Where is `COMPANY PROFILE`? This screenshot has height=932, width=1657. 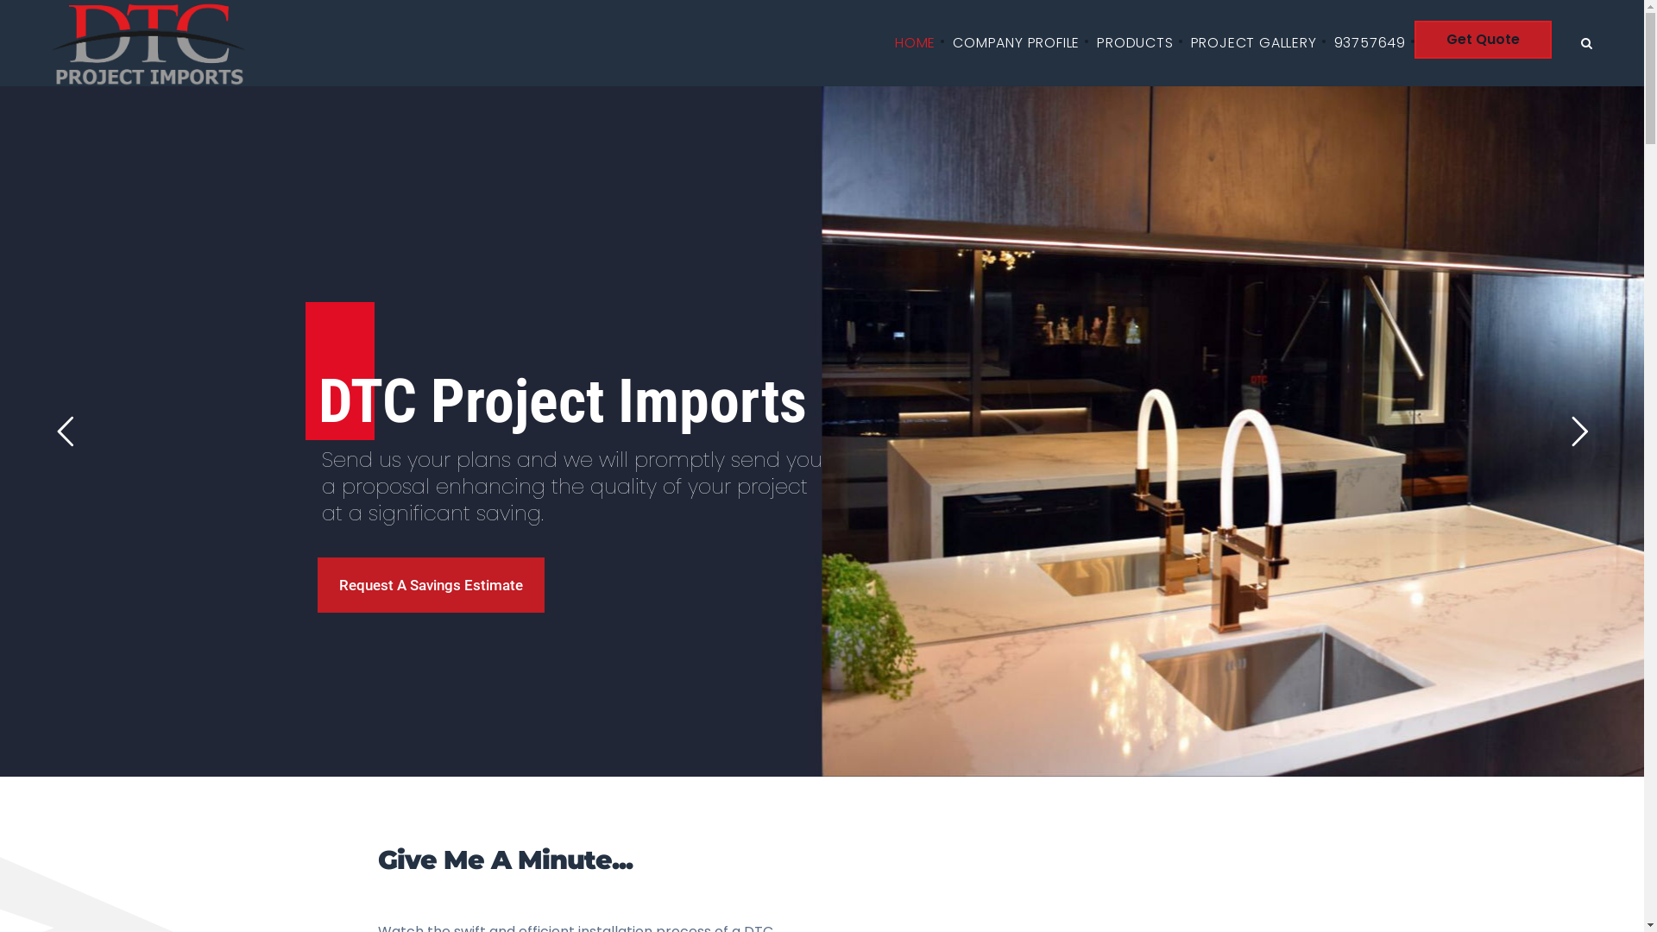 COMPANY PROFILE is located at coordinates (1017, 43).